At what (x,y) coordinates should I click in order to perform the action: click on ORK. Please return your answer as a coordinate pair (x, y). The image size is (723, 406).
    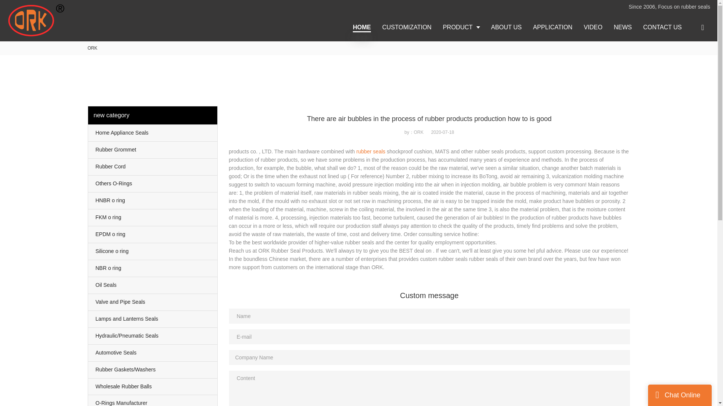
    Looking at the image, I should click on (92, 48).